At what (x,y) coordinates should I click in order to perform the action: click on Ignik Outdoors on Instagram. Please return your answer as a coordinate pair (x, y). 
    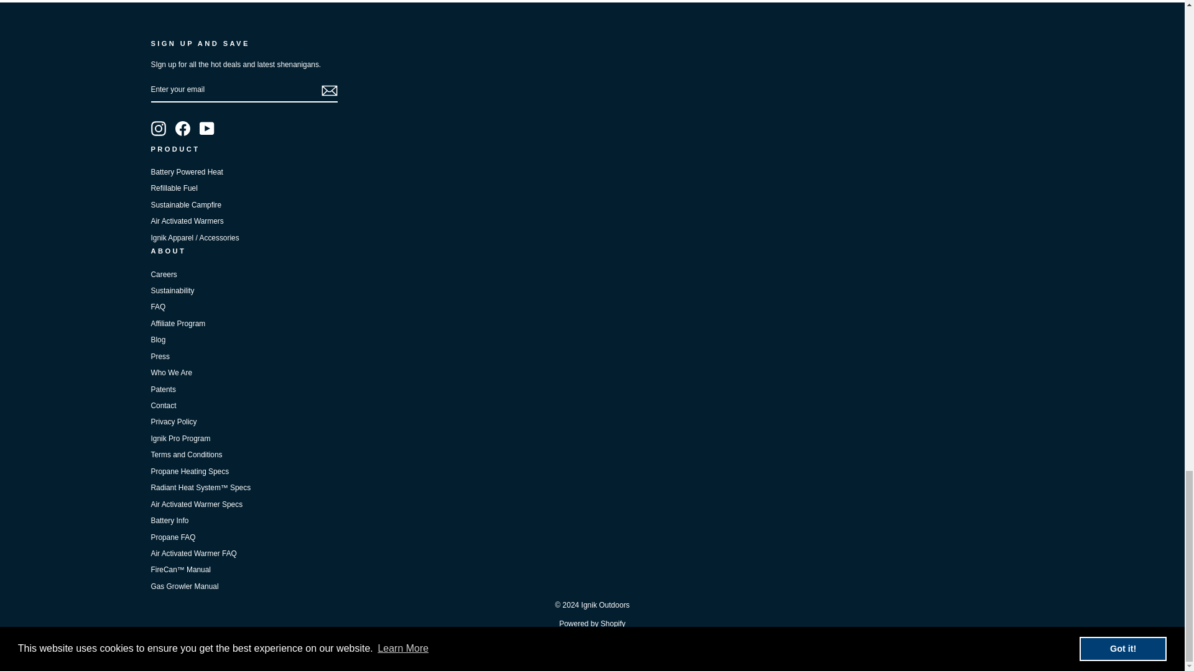
    Looking at the image, I should click on (158, 129).